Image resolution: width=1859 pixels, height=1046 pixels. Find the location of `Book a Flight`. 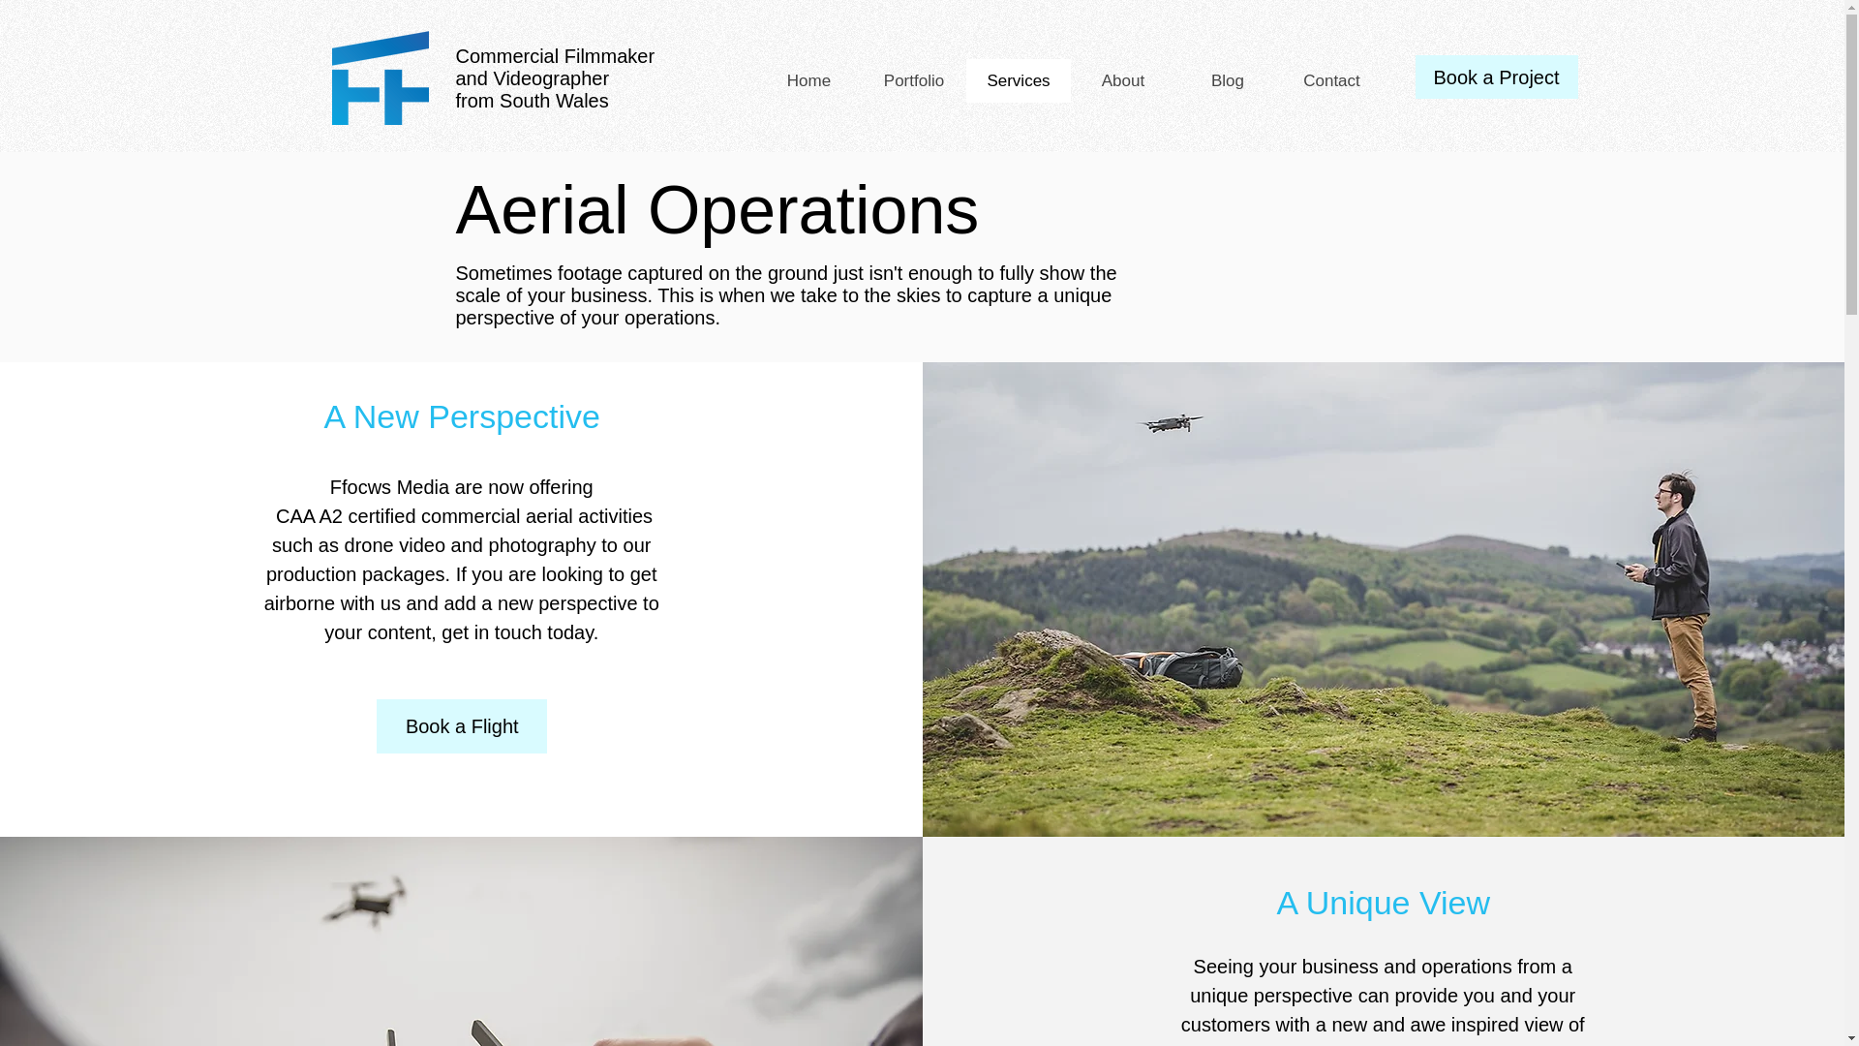

Book a Flight is located at coordinates (461, 726).